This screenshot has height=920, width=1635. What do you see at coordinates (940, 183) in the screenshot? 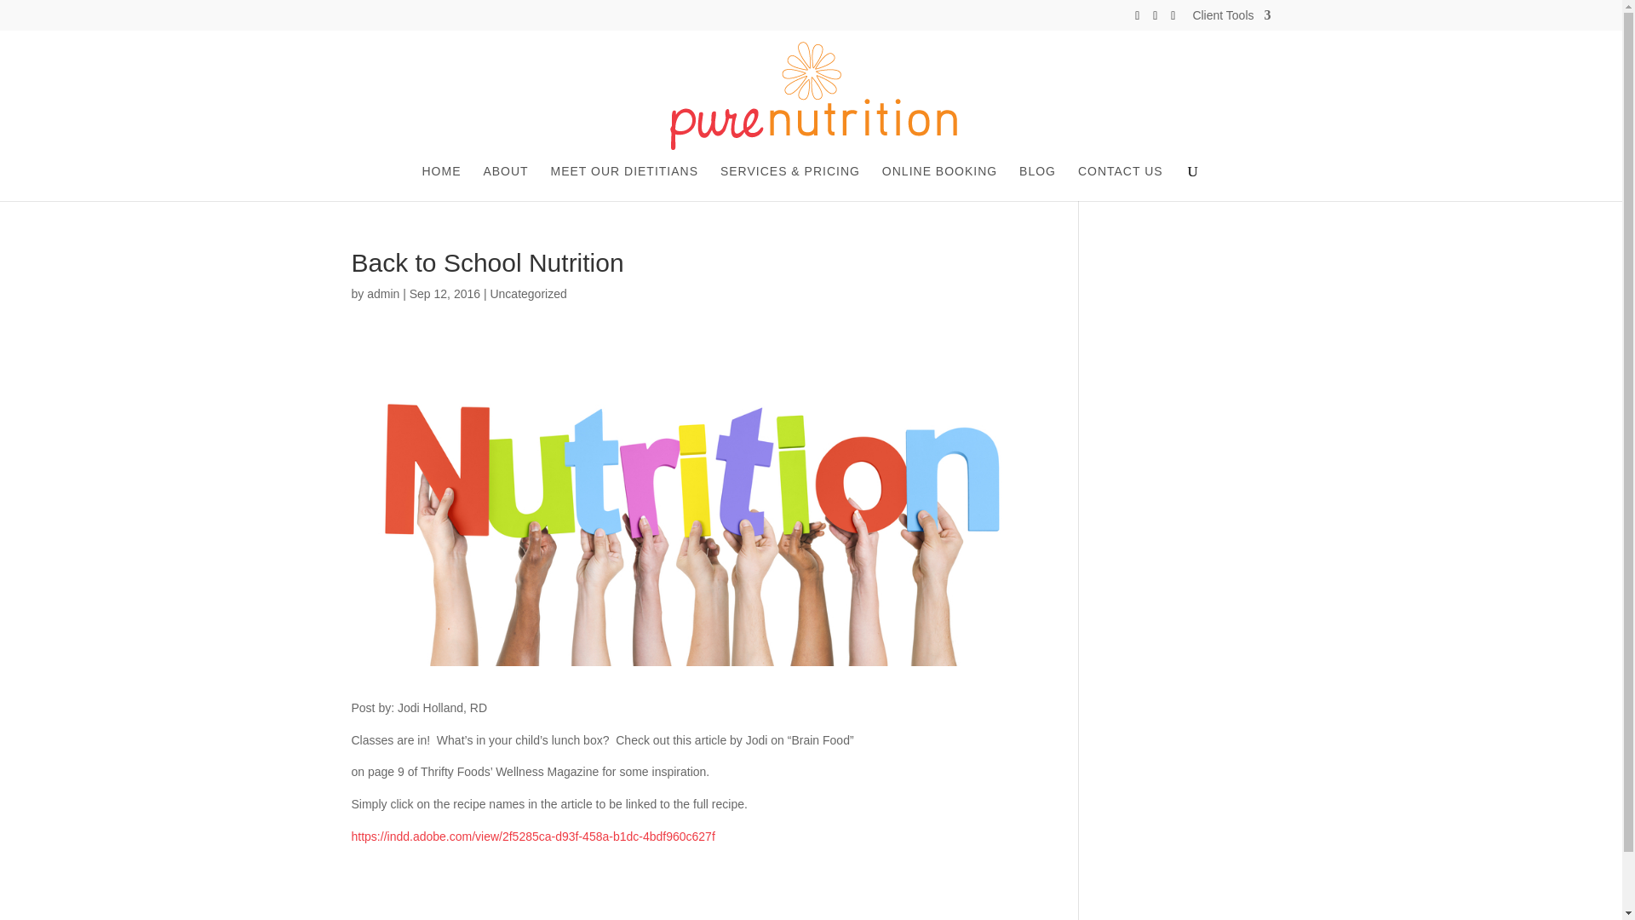
I see `ONLINE BOOKING` at bounding box center [940, 183].